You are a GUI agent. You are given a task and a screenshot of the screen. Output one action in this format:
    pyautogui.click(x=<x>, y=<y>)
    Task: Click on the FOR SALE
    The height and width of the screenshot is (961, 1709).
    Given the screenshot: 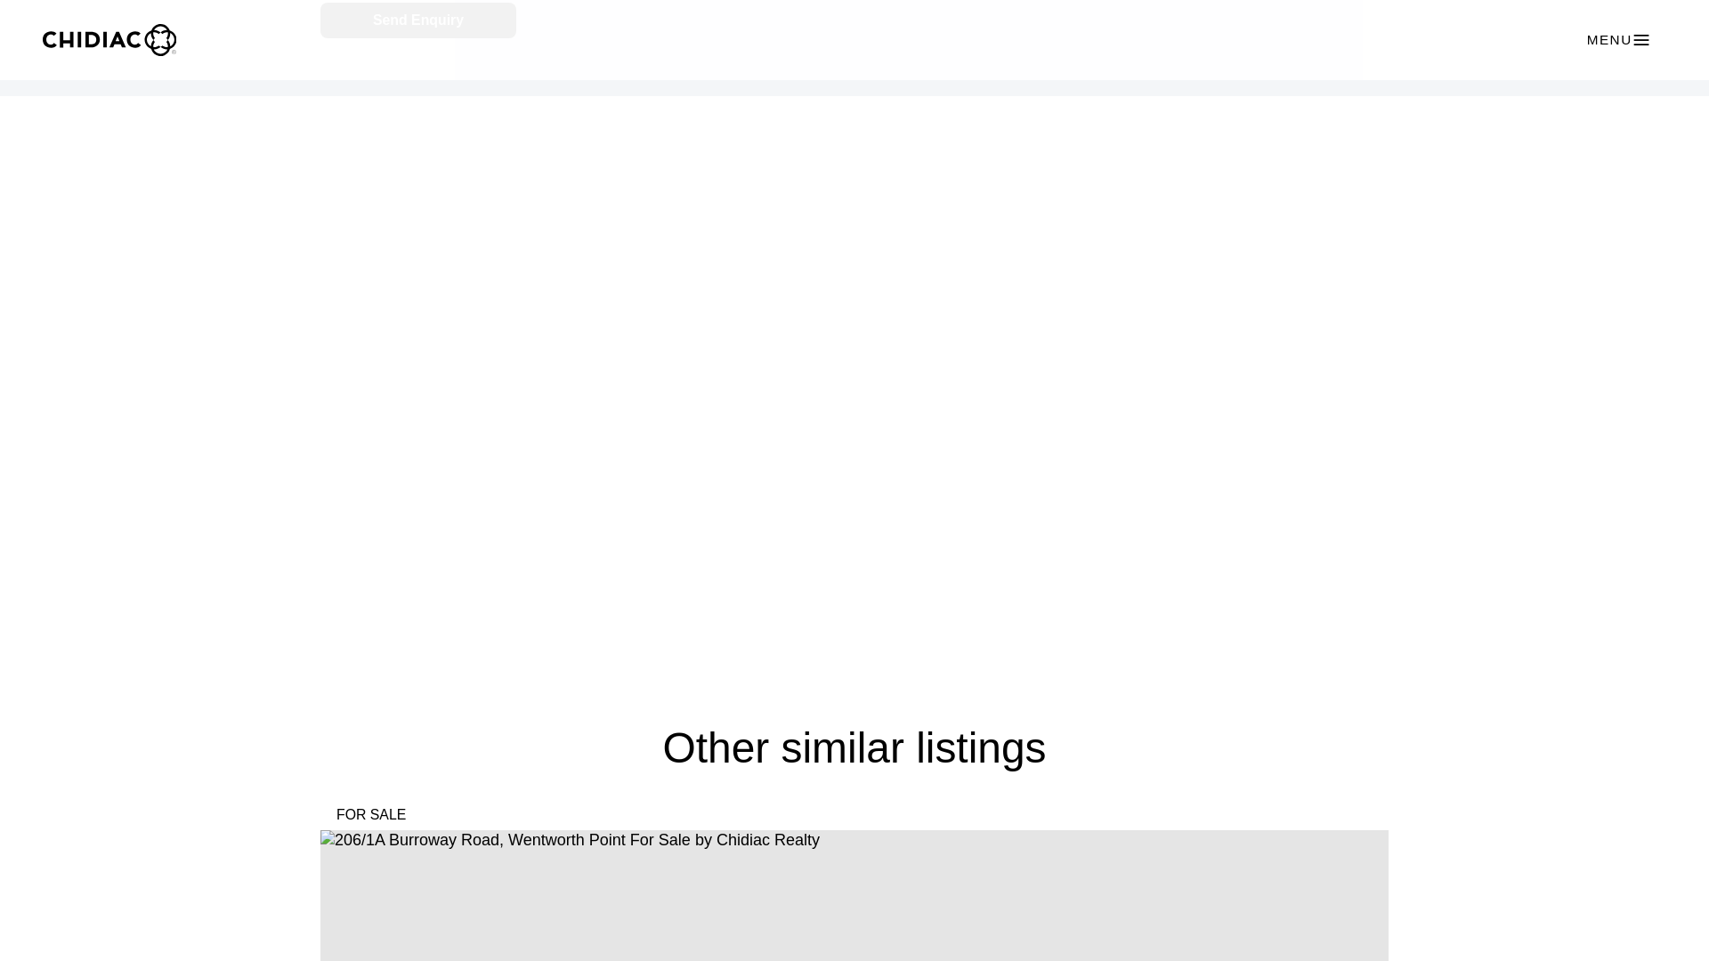 What is the action you would take?
    pyautogui.click(x=371, y=814)
    